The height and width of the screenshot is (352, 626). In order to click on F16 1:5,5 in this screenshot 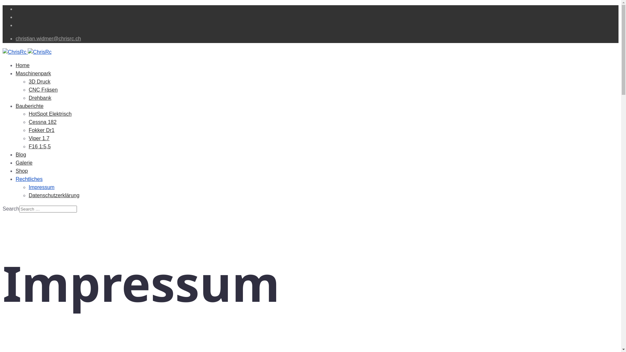, I will do `click(40, 147)`.